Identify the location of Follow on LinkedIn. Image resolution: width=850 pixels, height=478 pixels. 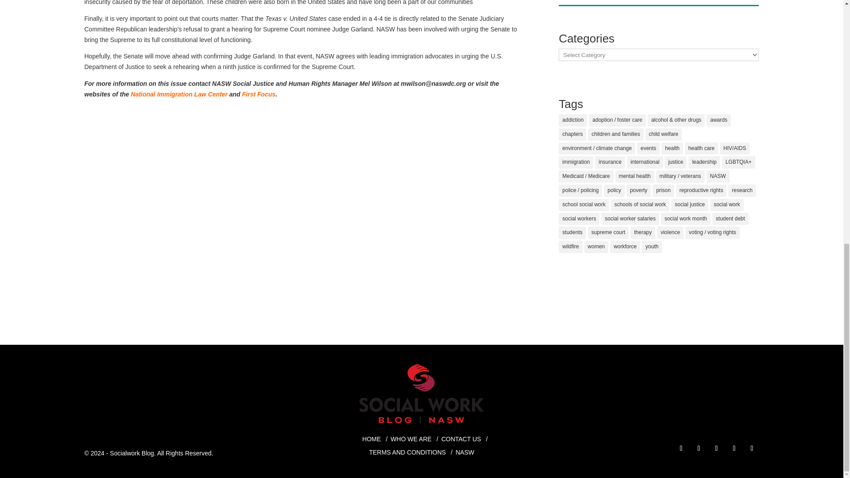
(716, 448).